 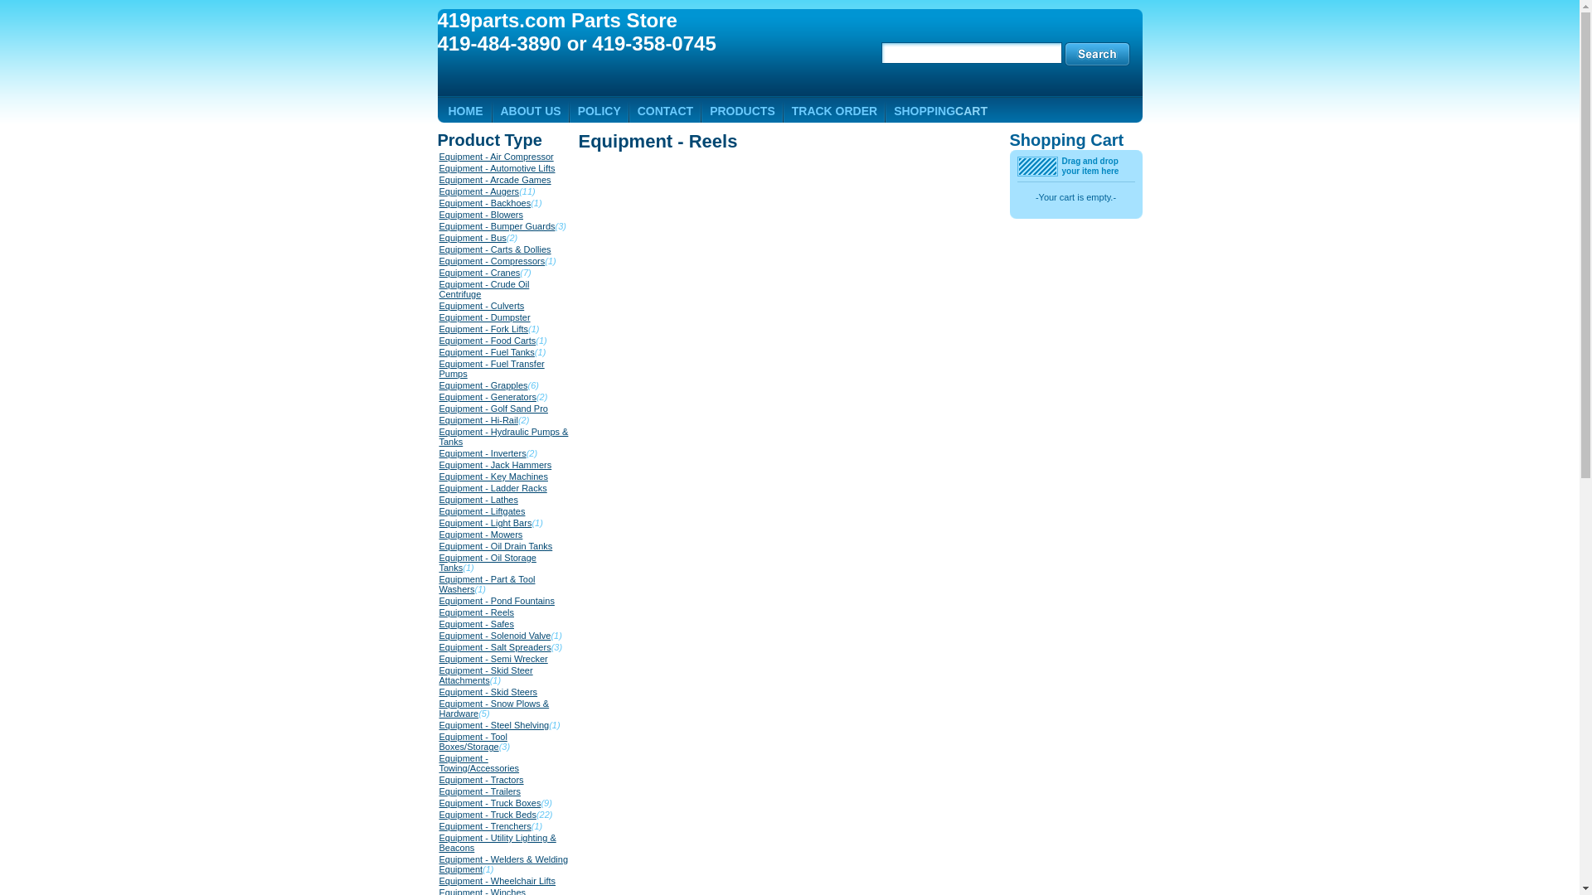 What do you see at coordinates (494, 725) in the screenshot?
I see `Equipment - Steel Shelving` at bounding box center [494, 725].